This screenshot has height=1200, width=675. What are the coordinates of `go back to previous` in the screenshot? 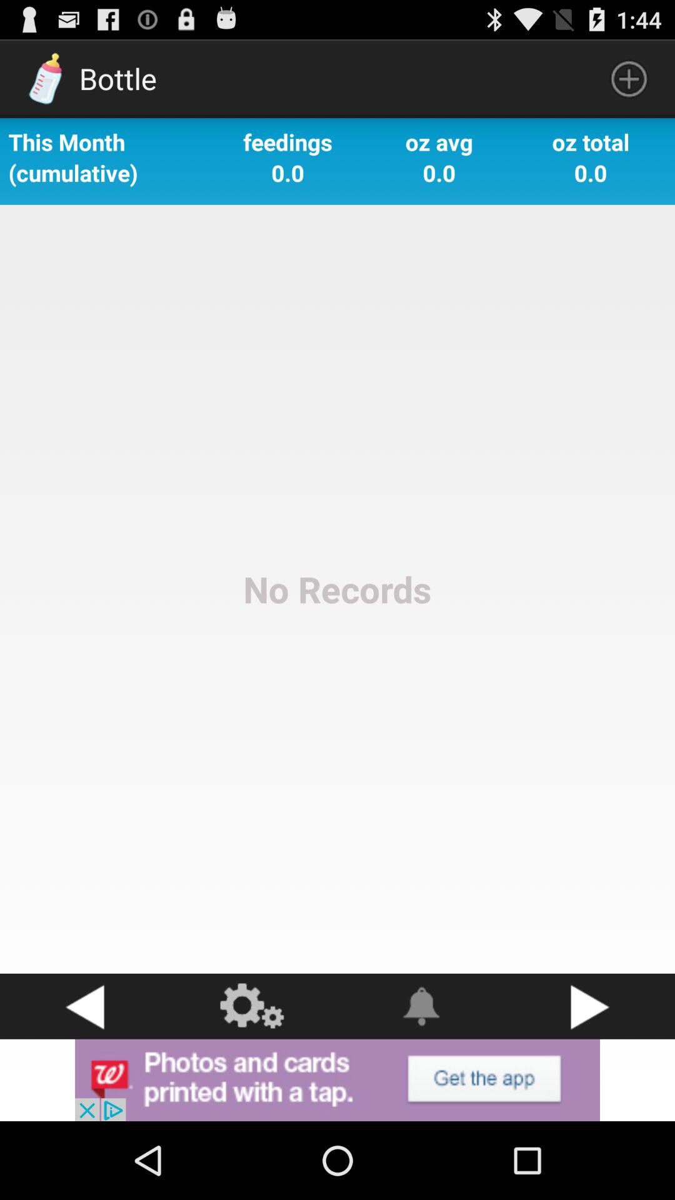 It's located at (84, 1006).